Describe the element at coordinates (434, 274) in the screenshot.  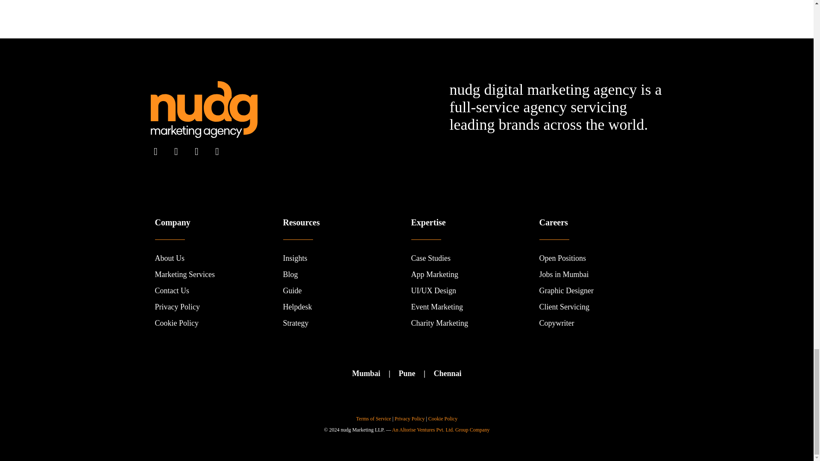
I see `Mobil App Marketing` at that location.